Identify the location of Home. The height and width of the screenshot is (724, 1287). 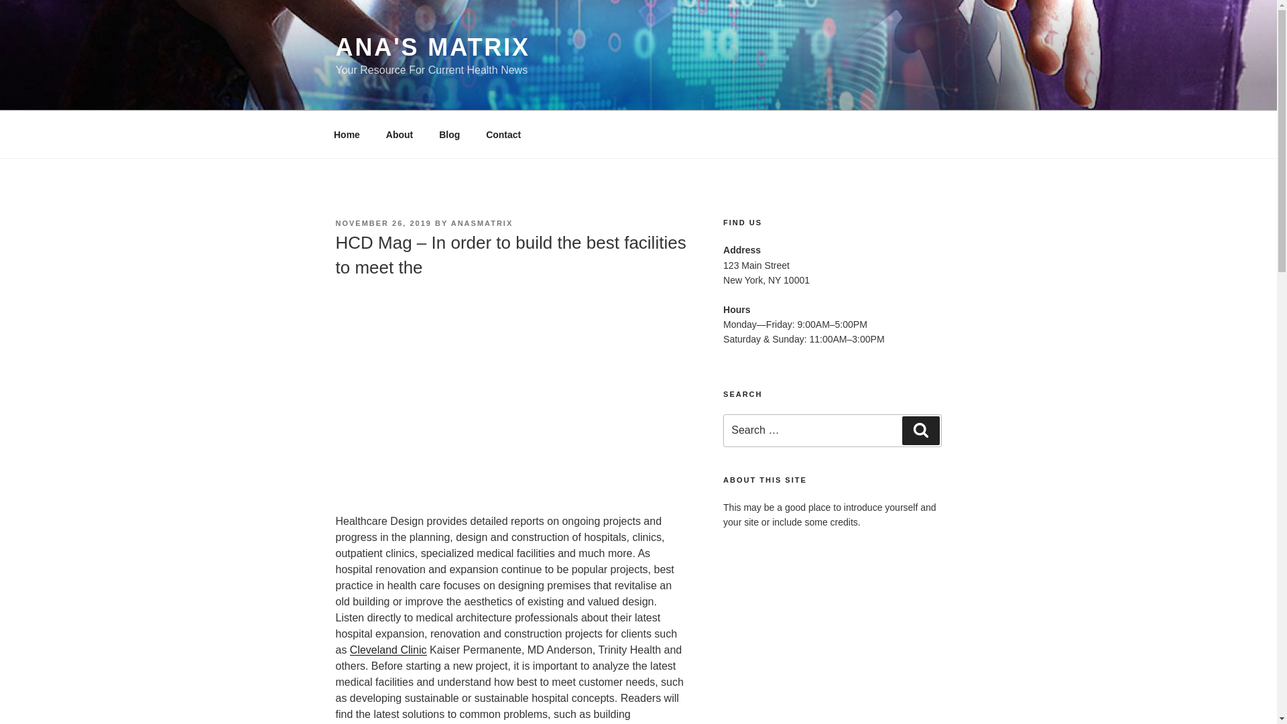
(347, 134).